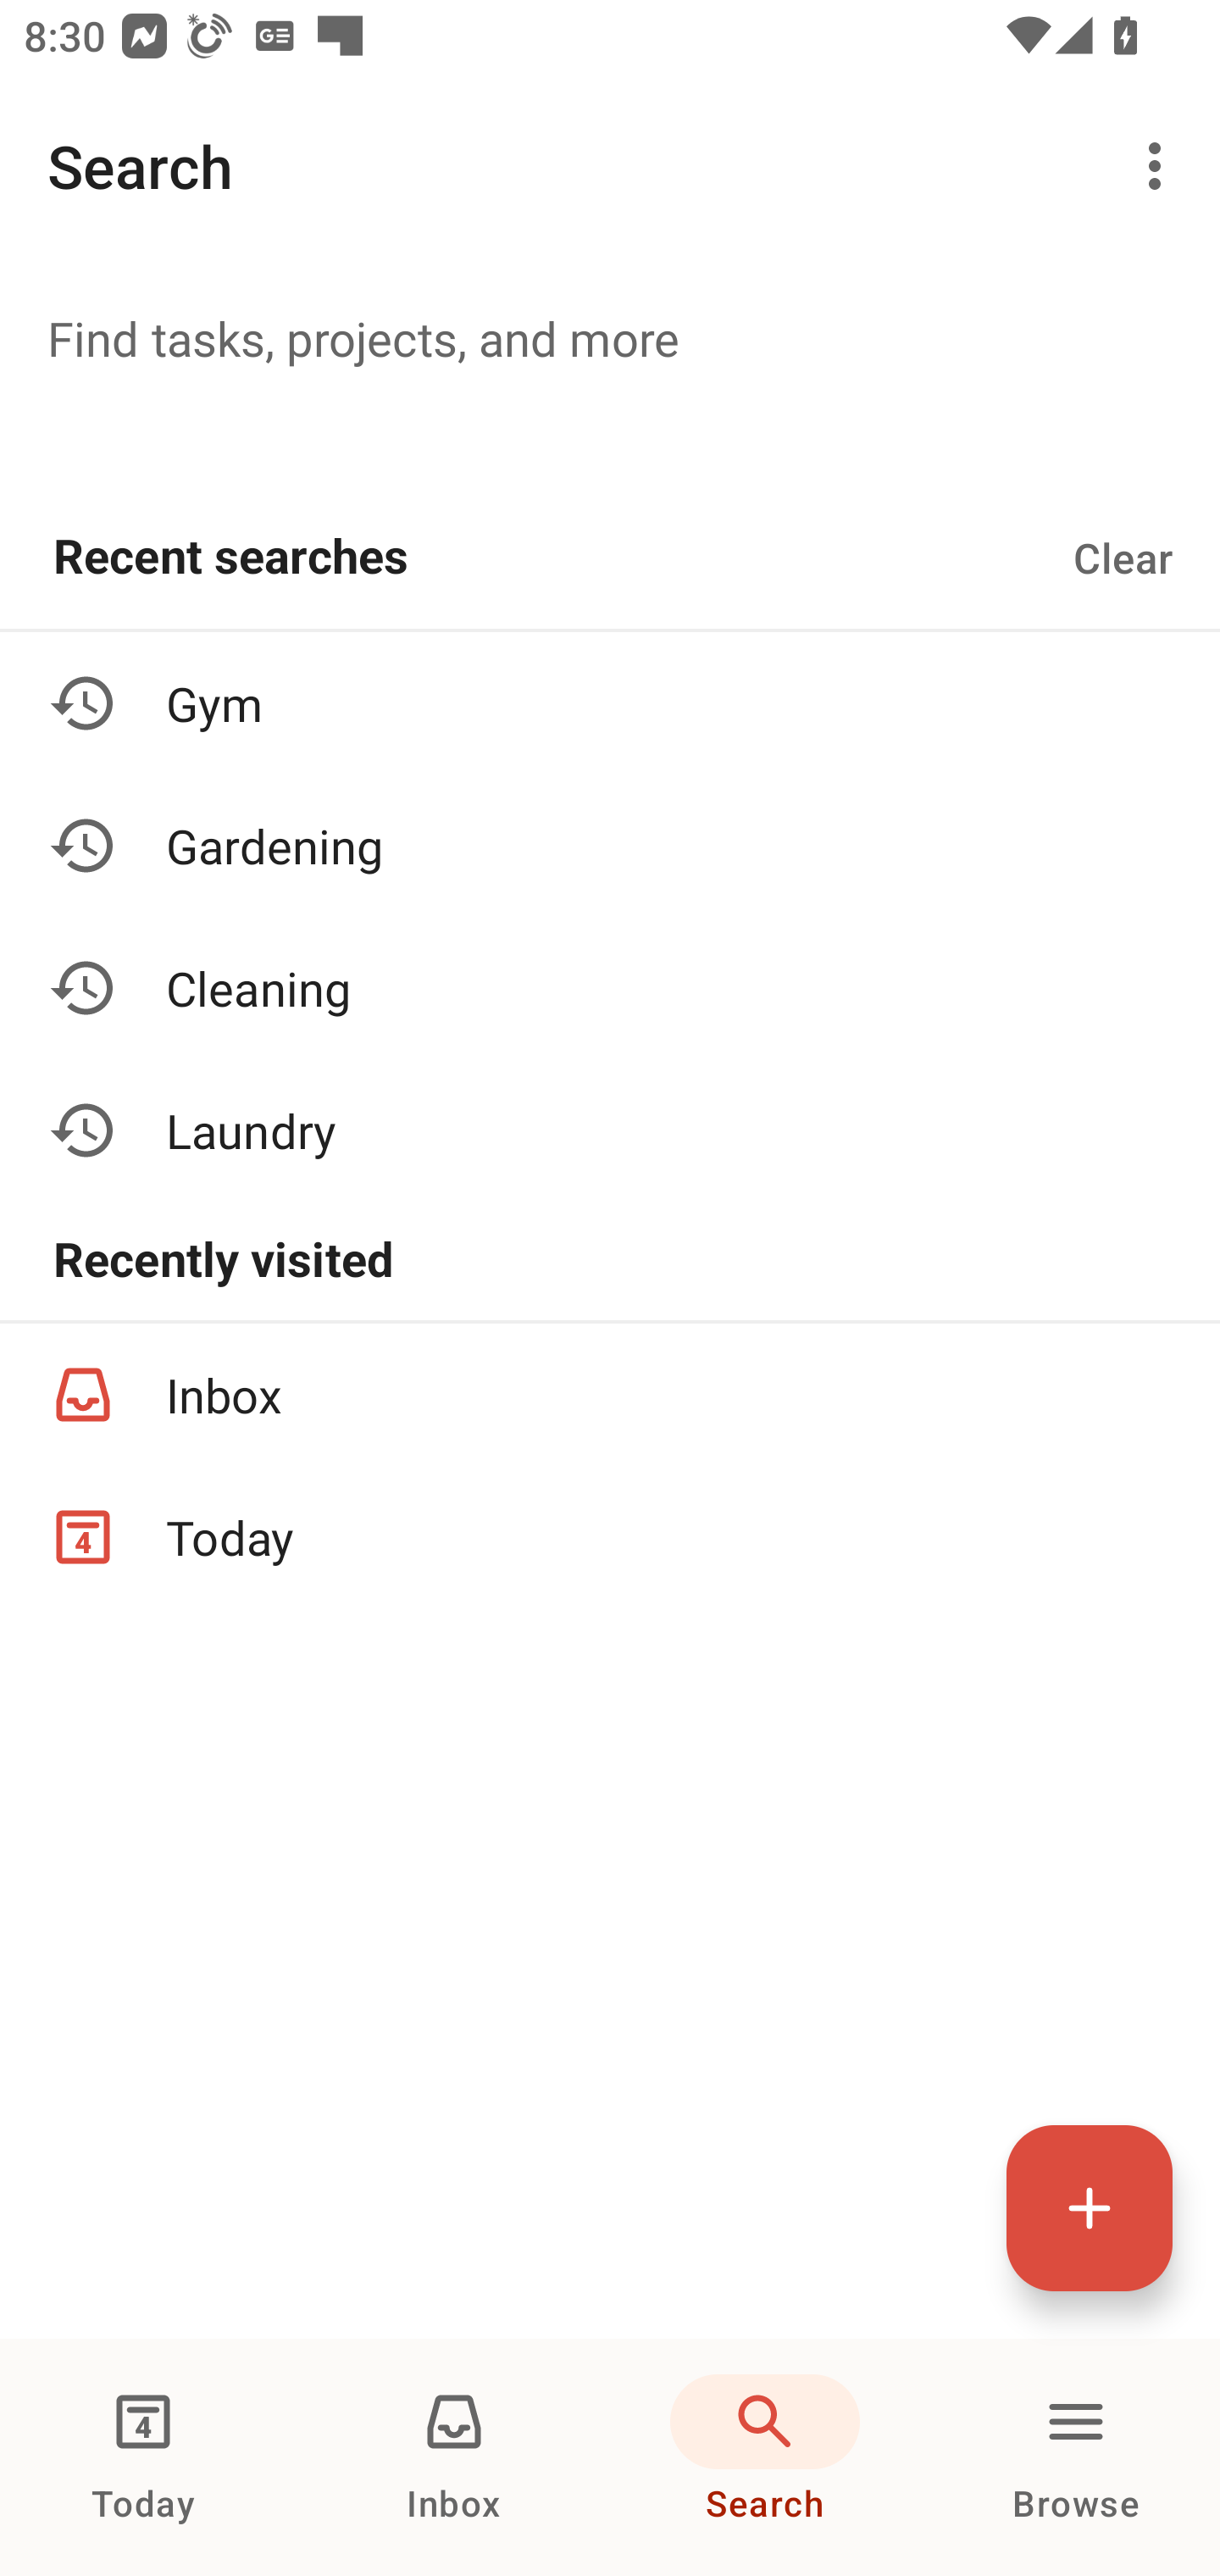  What do you see at coordinates (1090, 2207) in the screenshot?
I see `Quick add` at bounding box center [1090, 2207].